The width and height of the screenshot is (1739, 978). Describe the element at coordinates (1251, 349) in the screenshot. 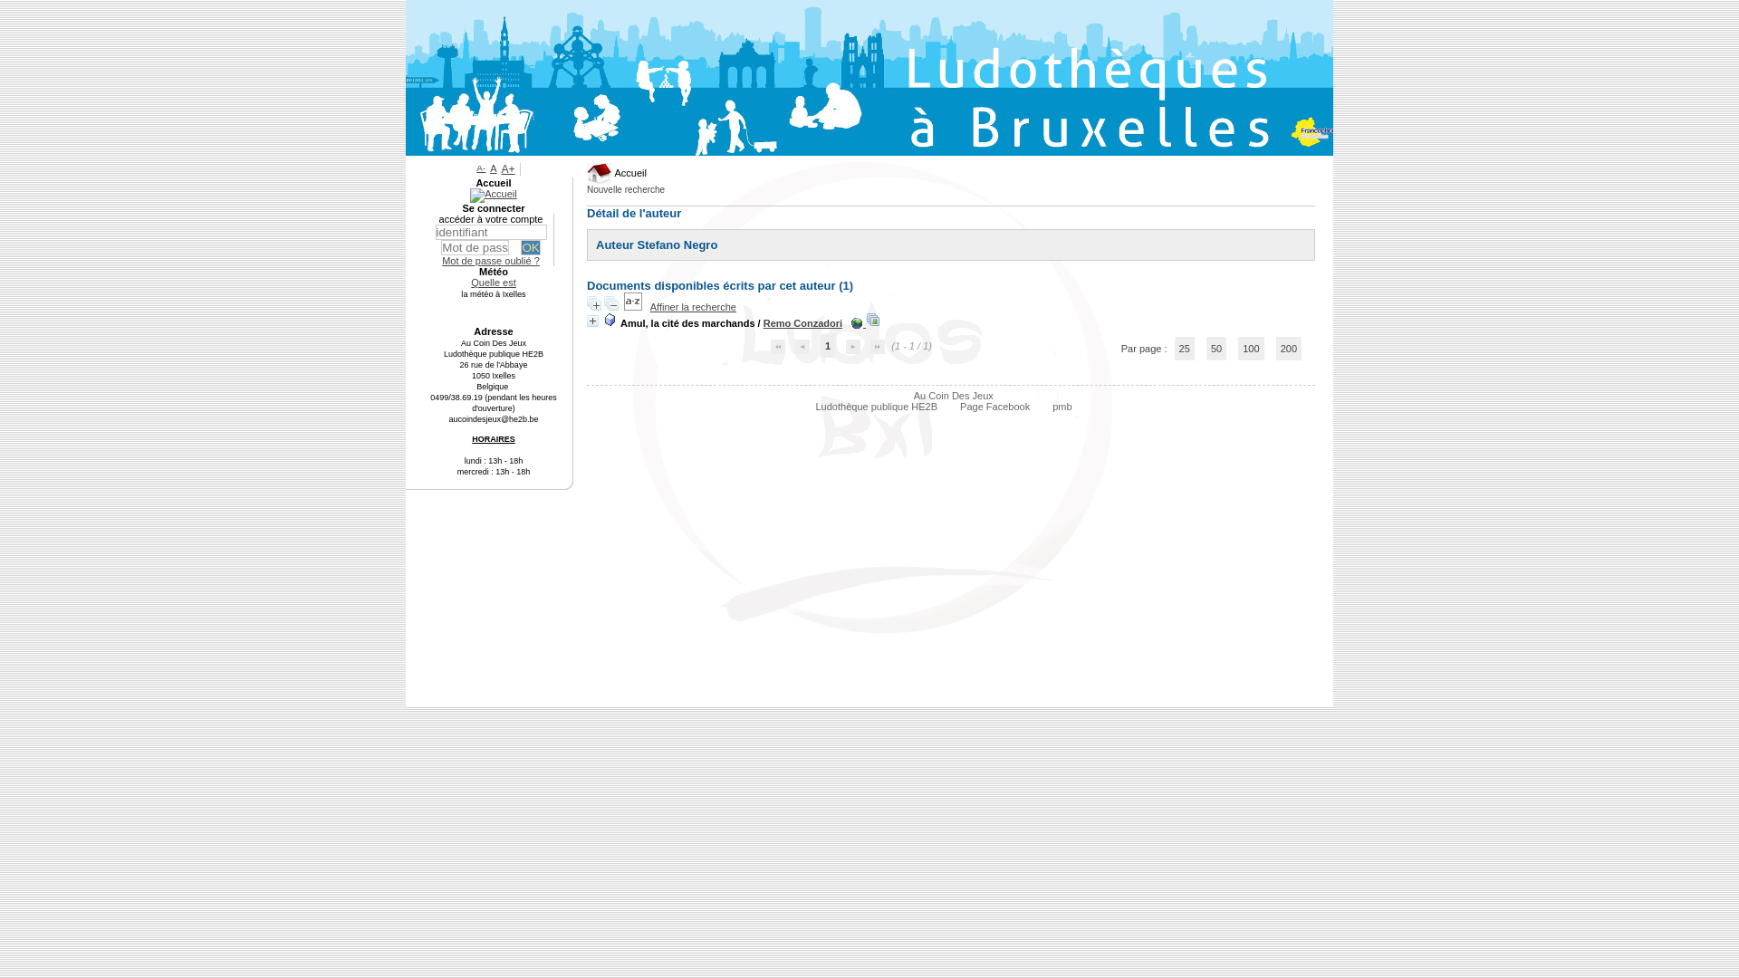

I see `100` at that location.